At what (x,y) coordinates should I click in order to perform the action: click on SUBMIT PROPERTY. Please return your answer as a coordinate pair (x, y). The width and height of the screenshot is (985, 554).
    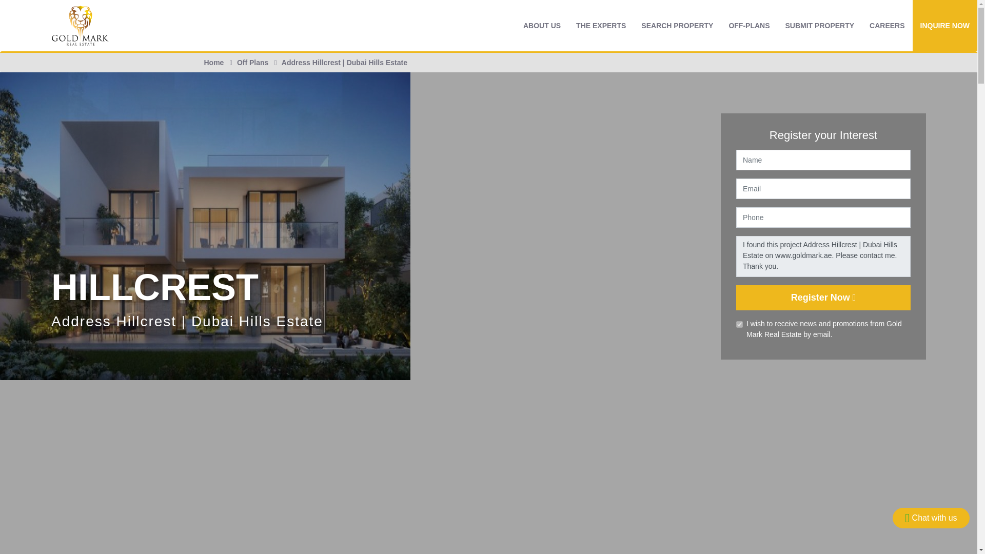
    Looking at the image, I should click on (820, 26).